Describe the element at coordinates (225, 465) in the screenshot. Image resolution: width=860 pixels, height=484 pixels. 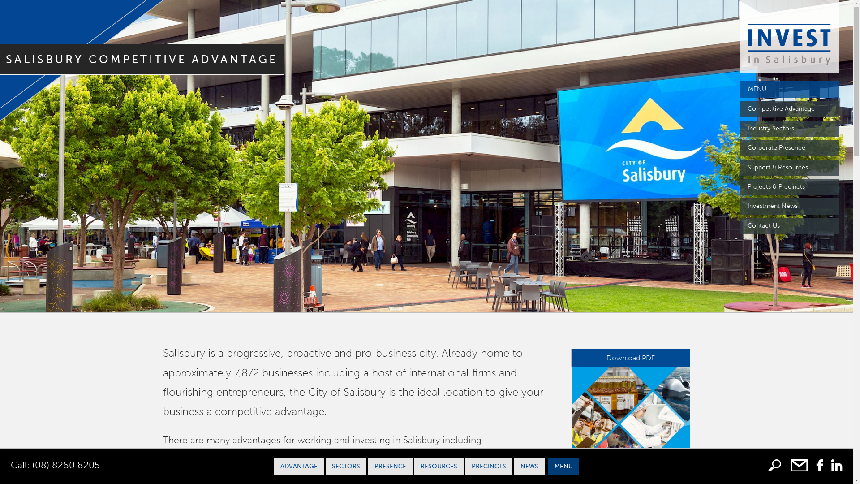
I see `Competitive local costs` at that location.